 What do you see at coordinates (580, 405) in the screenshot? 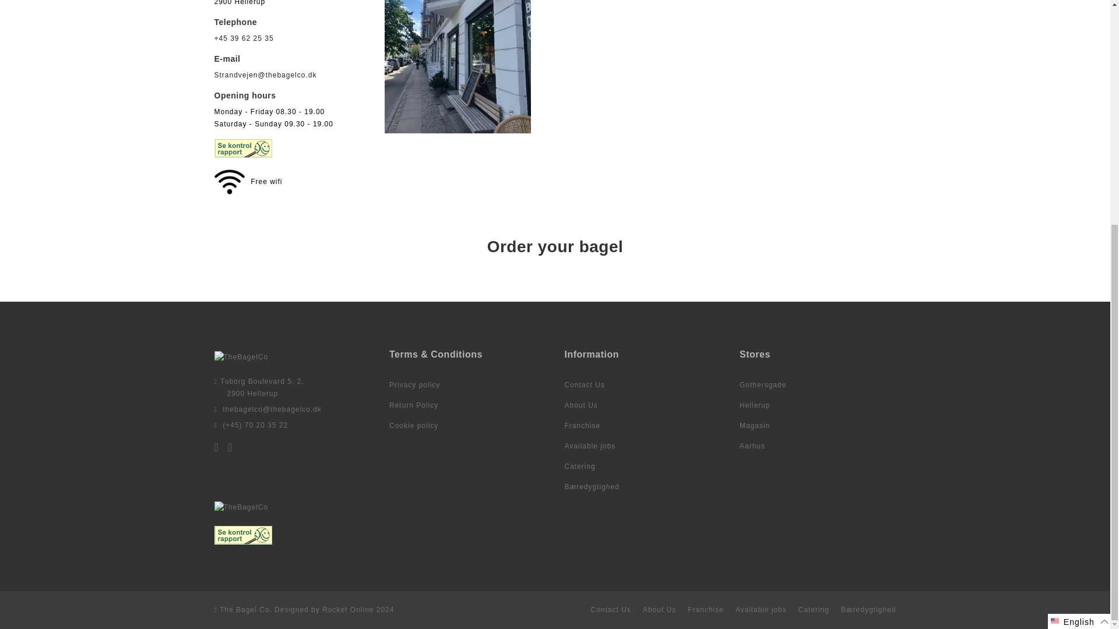
I see `About Us` at bounding box center [580, 405].